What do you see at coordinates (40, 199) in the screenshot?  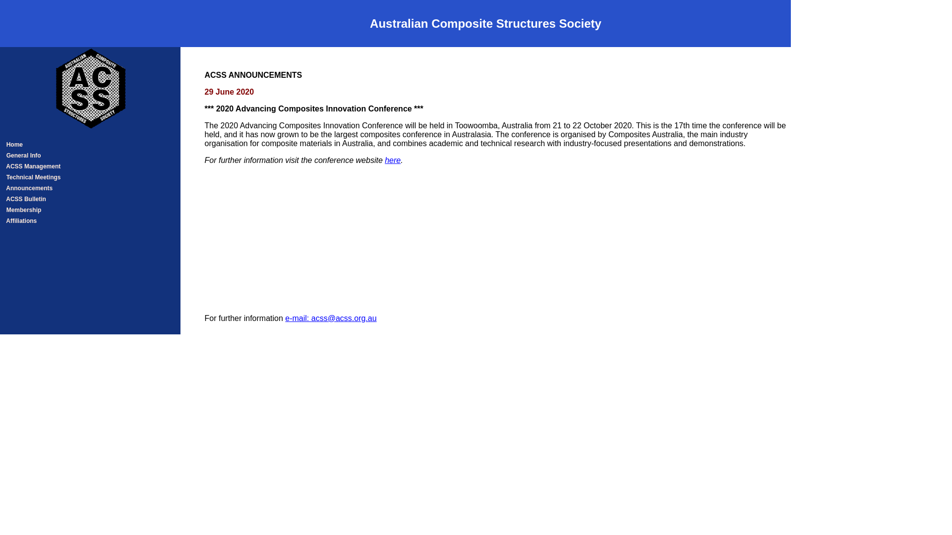 I see `  ACSS Bulletin  ` at bounding box center [40, 199].